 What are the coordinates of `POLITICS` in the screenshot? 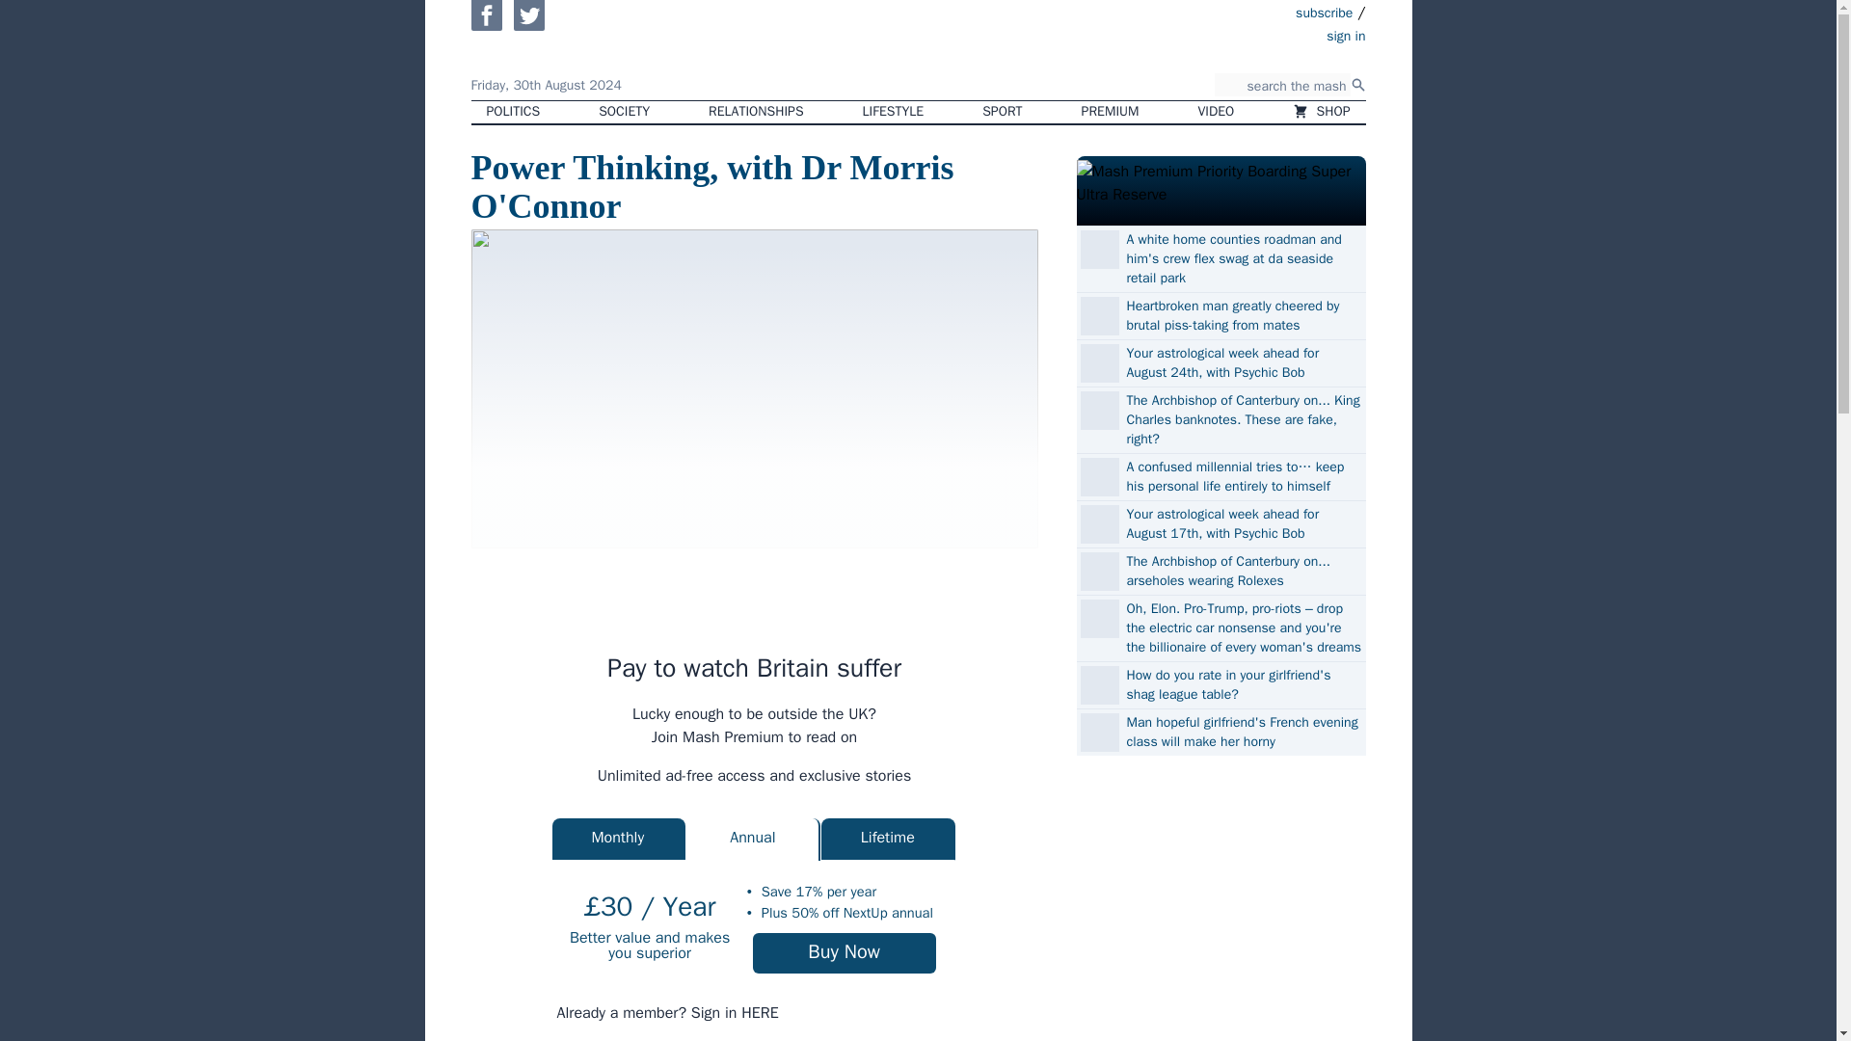 It's located at (513, 112).